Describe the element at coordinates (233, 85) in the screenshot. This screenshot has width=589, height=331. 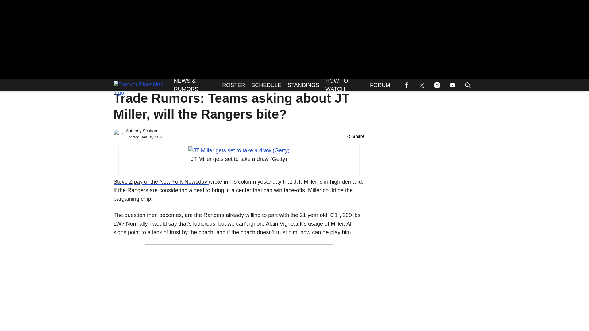
I see `ROSTER` at that location.